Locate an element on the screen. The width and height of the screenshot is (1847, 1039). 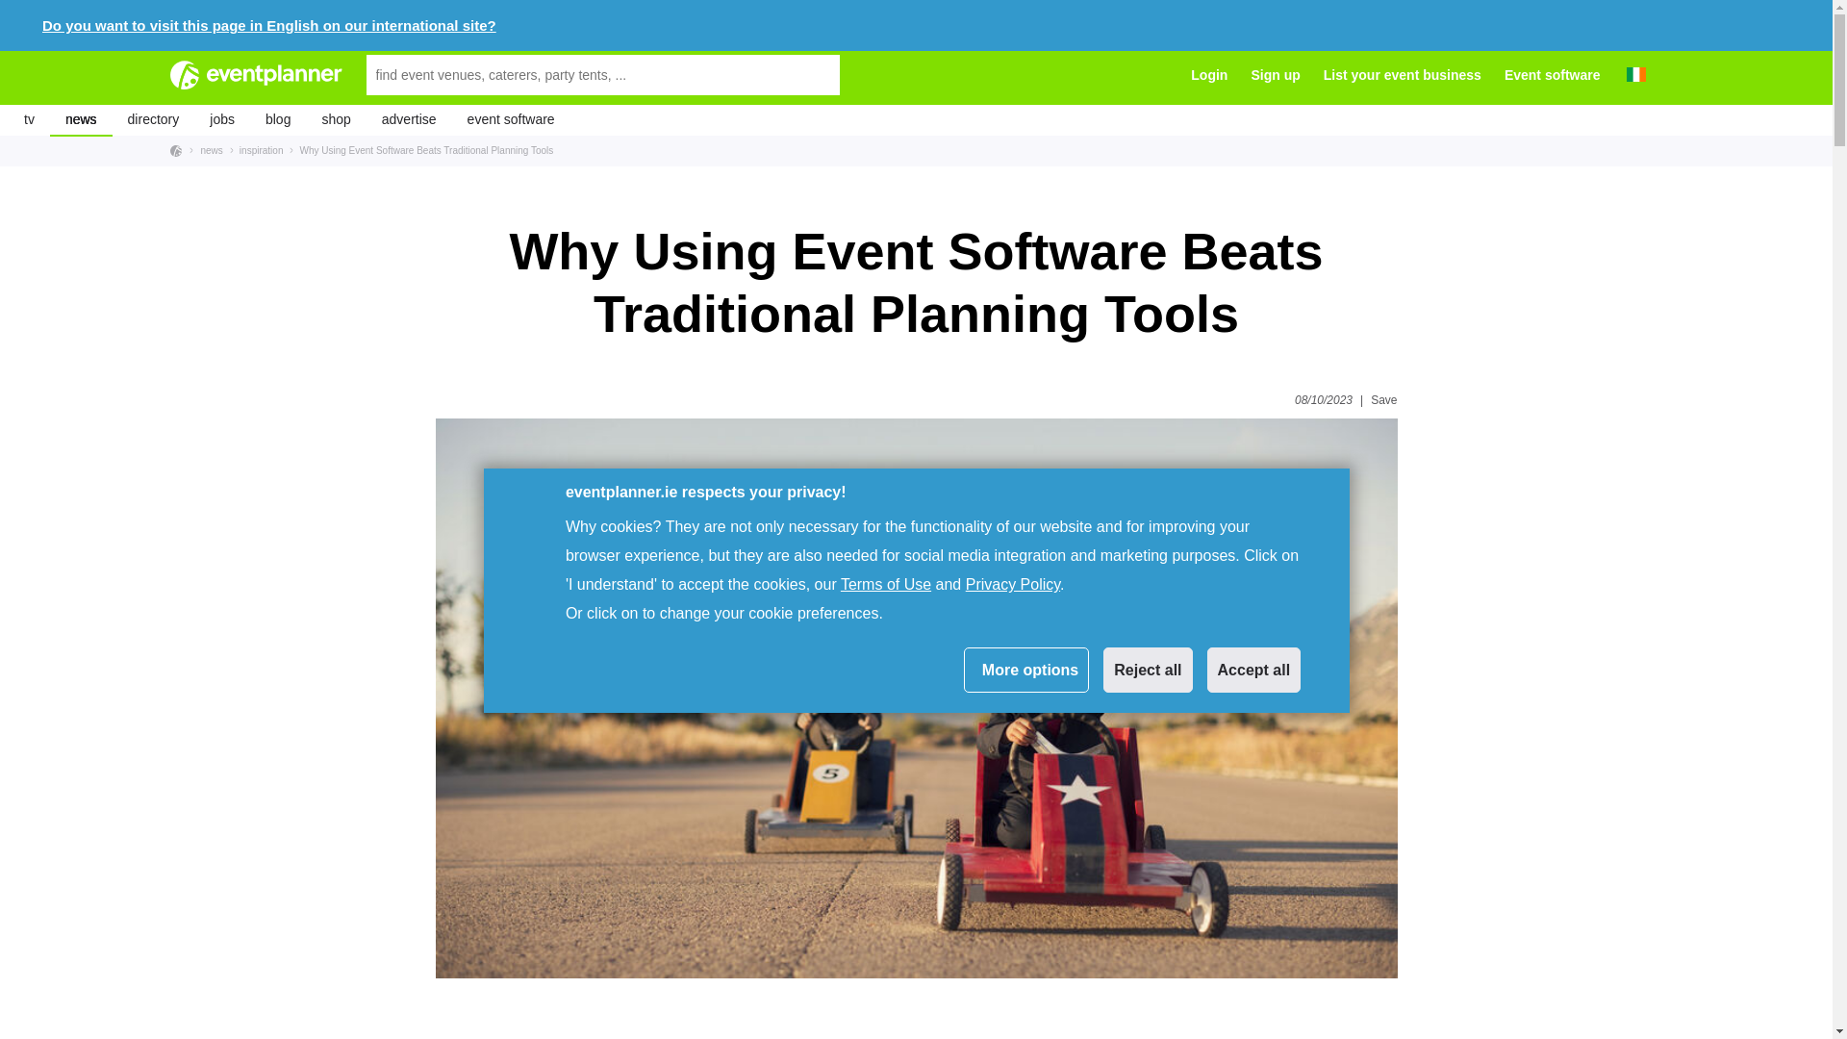
tv is located at coordinates (29, 120).